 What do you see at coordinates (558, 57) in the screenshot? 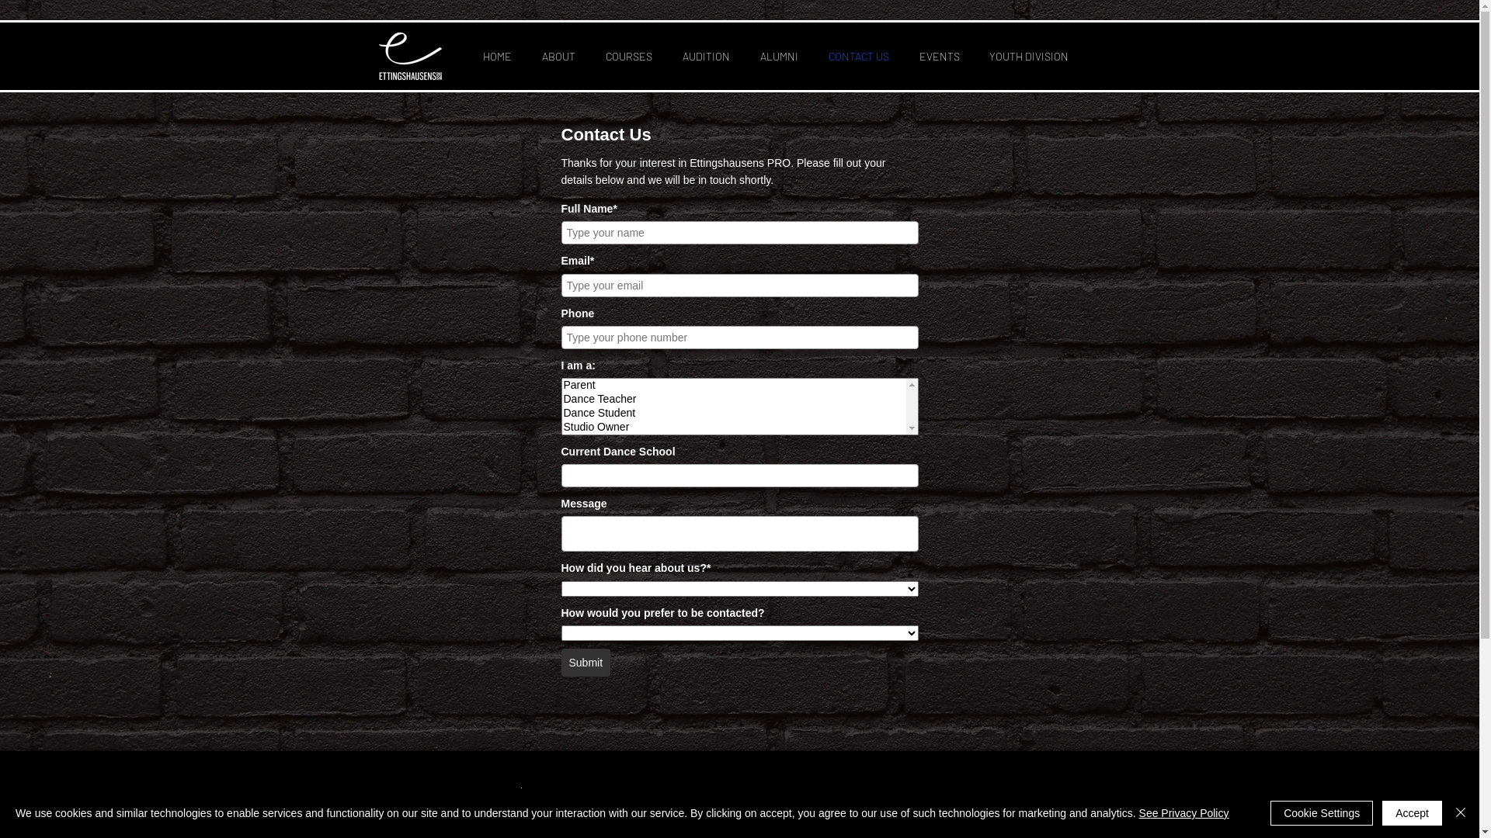
I see `ABOUT` at bounding box center [558, 57].